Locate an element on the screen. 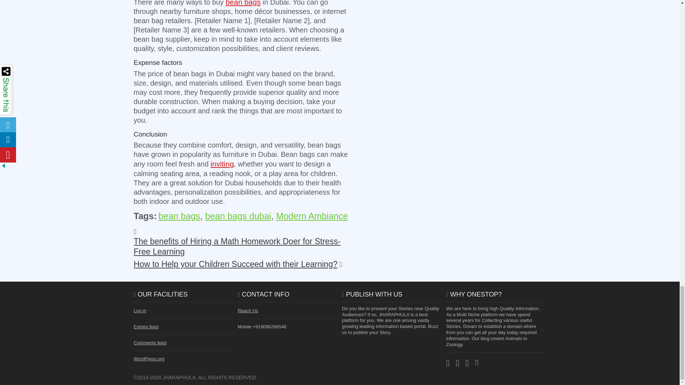  inviting is located at coordinates (222, 164).